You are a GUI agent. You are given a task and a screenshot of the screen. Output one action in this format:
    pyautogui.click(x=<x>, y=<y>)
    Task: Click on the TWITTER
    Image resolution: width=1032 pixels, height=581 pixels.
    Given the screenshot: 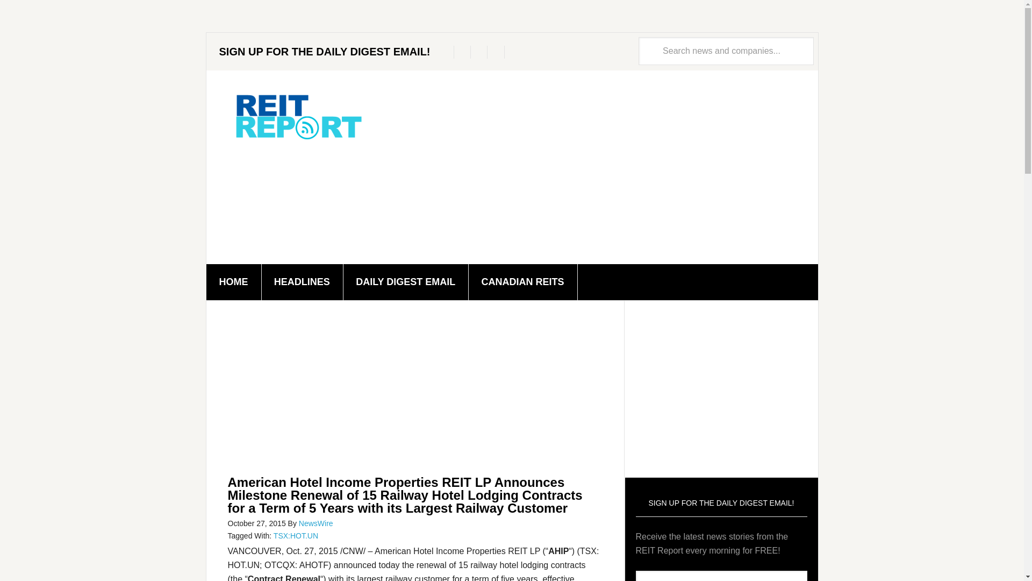 What is the action you would take?
    pyautogui.click(x=447, y=52)
    